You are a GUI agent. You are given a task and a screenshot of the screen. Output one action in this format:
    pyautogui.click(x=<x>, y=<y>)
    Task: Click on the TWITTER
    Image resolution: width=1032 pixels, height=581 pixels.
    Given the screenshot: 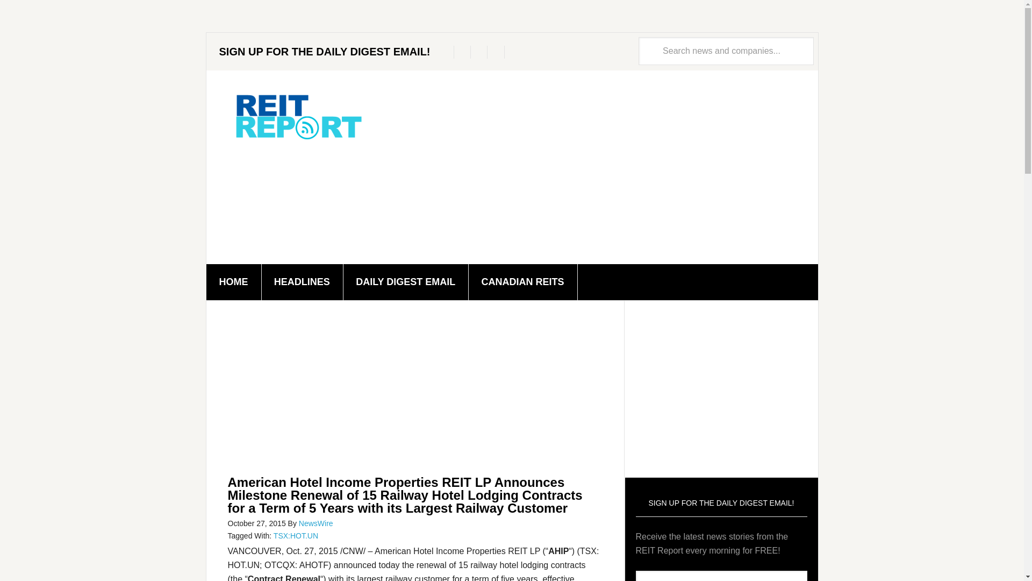 What is the action you would take?
    pyautogui.click(x=447, y=52)
    